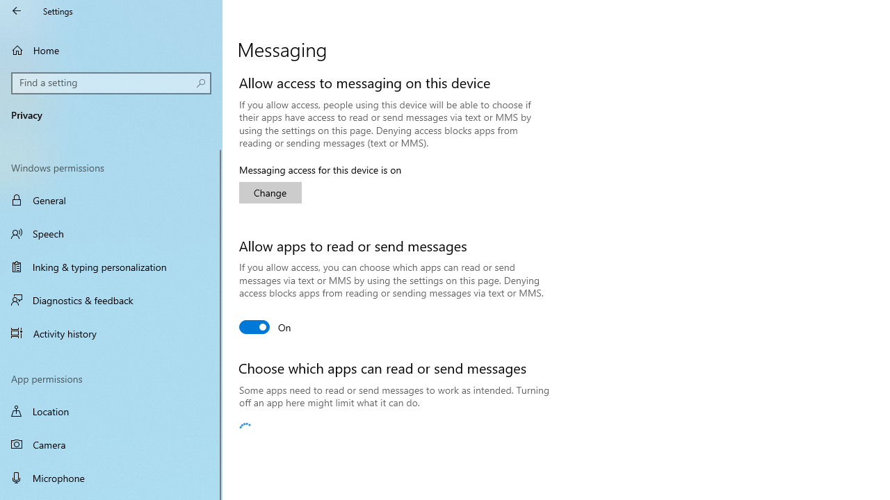 Image resolution: width=890 pixels, height=500 pixels. Describe the element at coordinates (111, 478) in the screenshot. I see `Microphone` at that location.